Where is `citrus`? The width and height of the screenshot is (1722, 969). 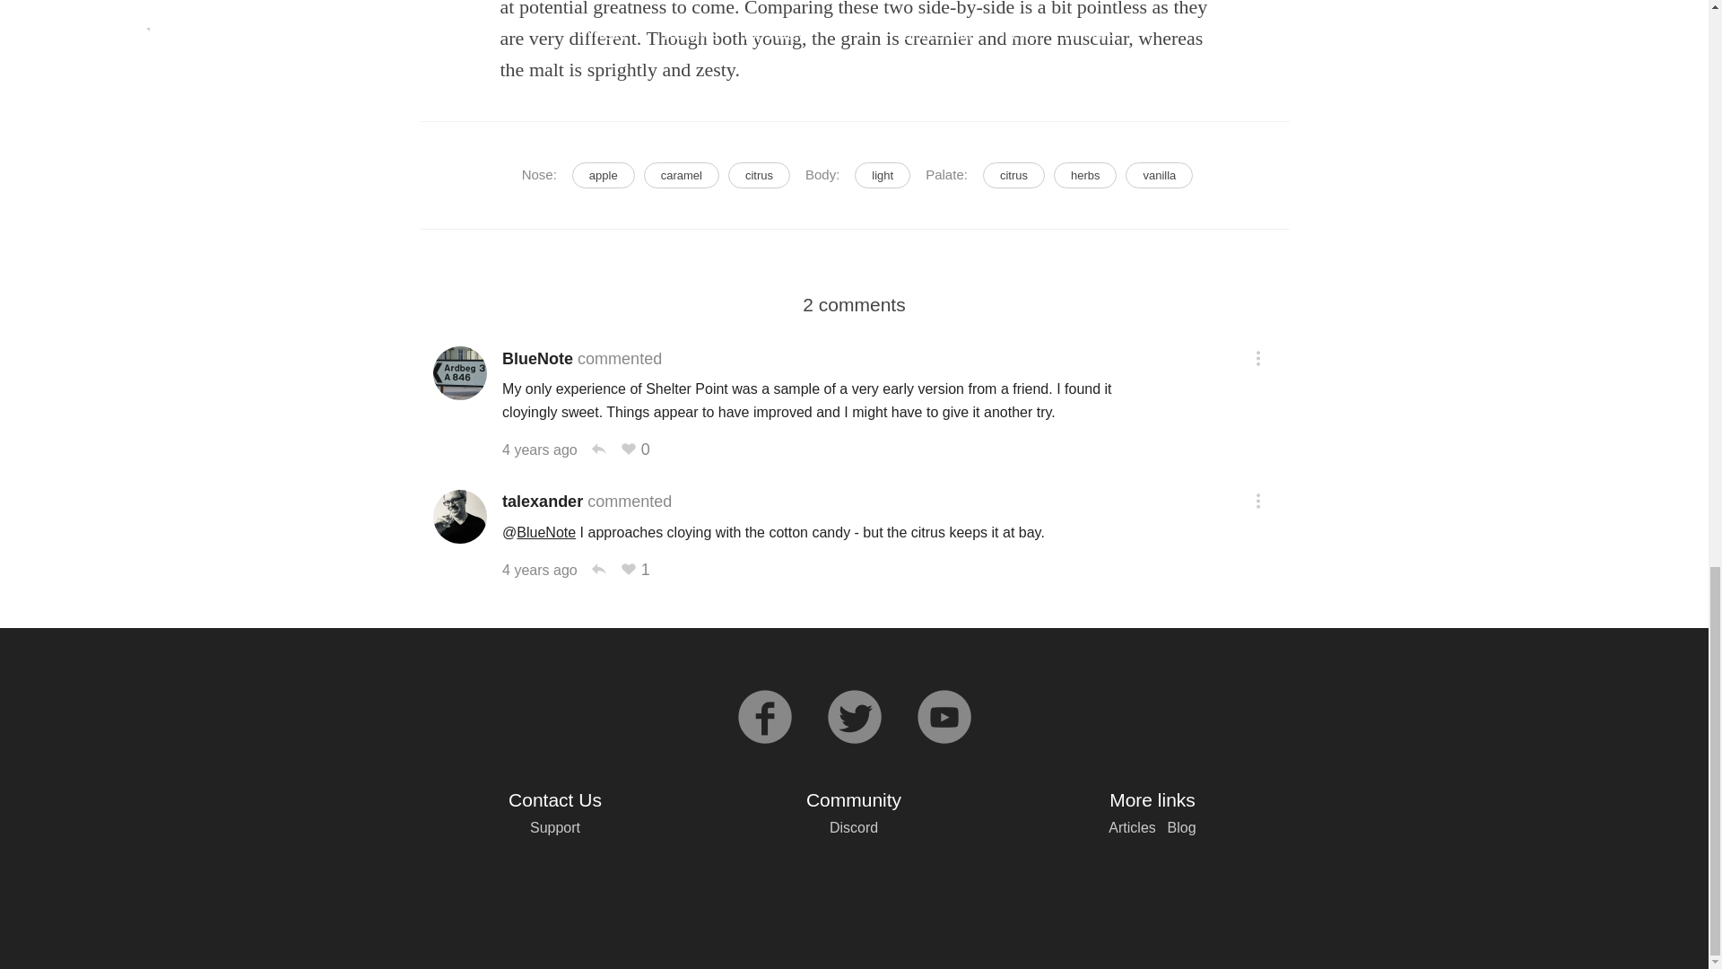
citrus is located at coordinates (1013, 175).